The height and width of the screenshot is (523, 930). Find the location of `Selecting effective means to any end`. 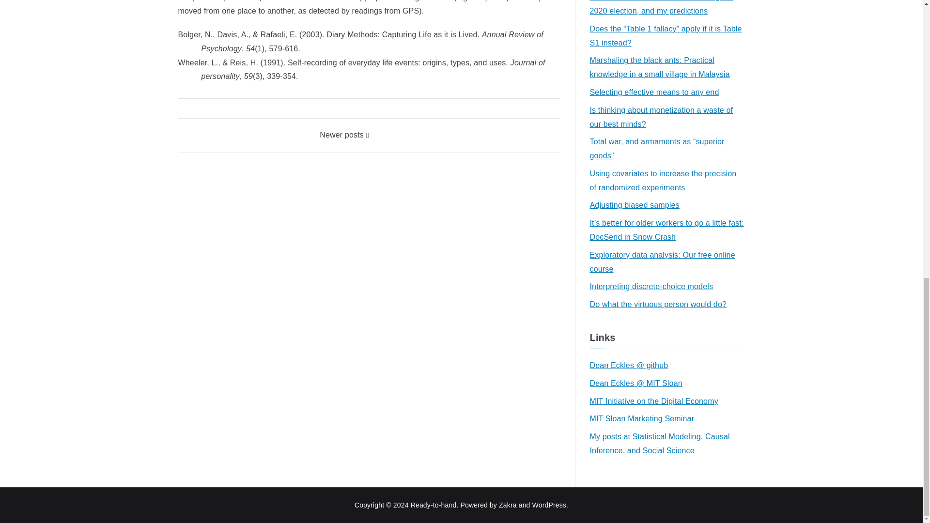

Selecting effective means to any end is located at coordinates (654, 93).